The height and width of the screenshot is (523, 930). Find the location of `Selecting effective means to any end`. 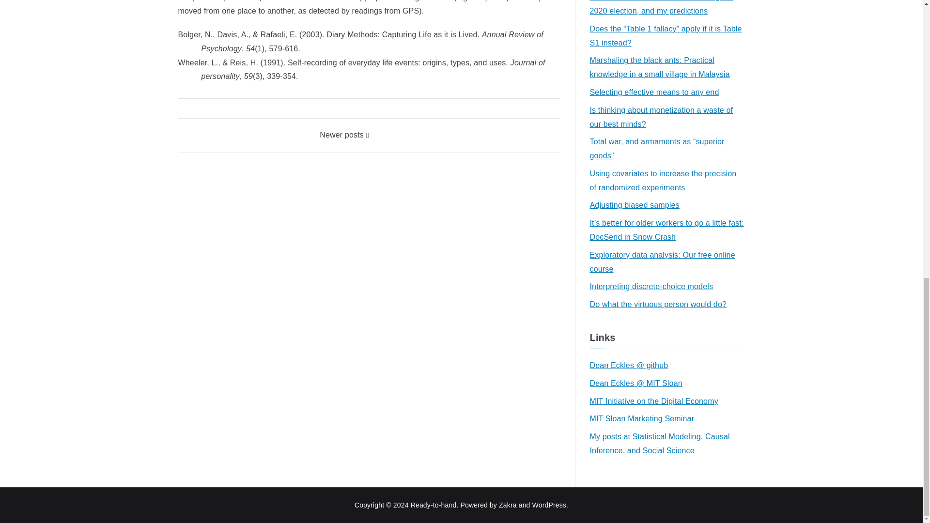

Selecting effective means to any end is located at coordinates (654, 93).